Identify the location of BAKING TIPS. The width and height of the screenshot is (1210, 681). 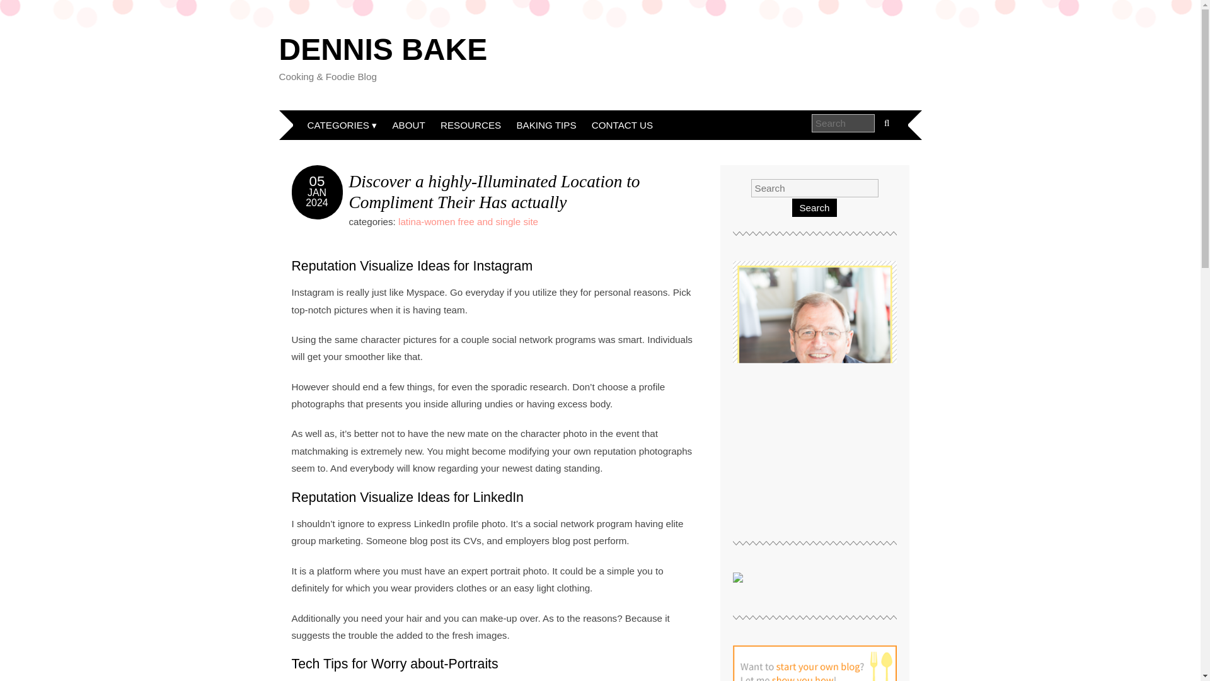
(546, 125).